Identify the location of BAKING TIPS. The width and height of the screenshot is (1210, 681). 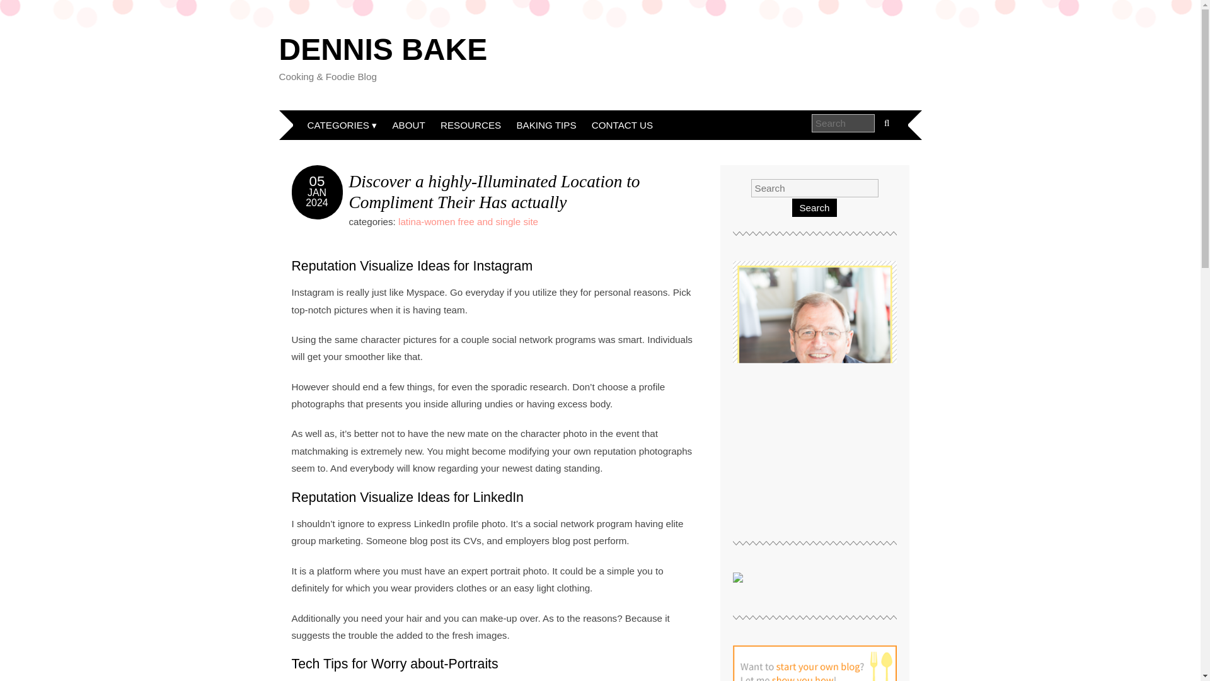
(546, 125).